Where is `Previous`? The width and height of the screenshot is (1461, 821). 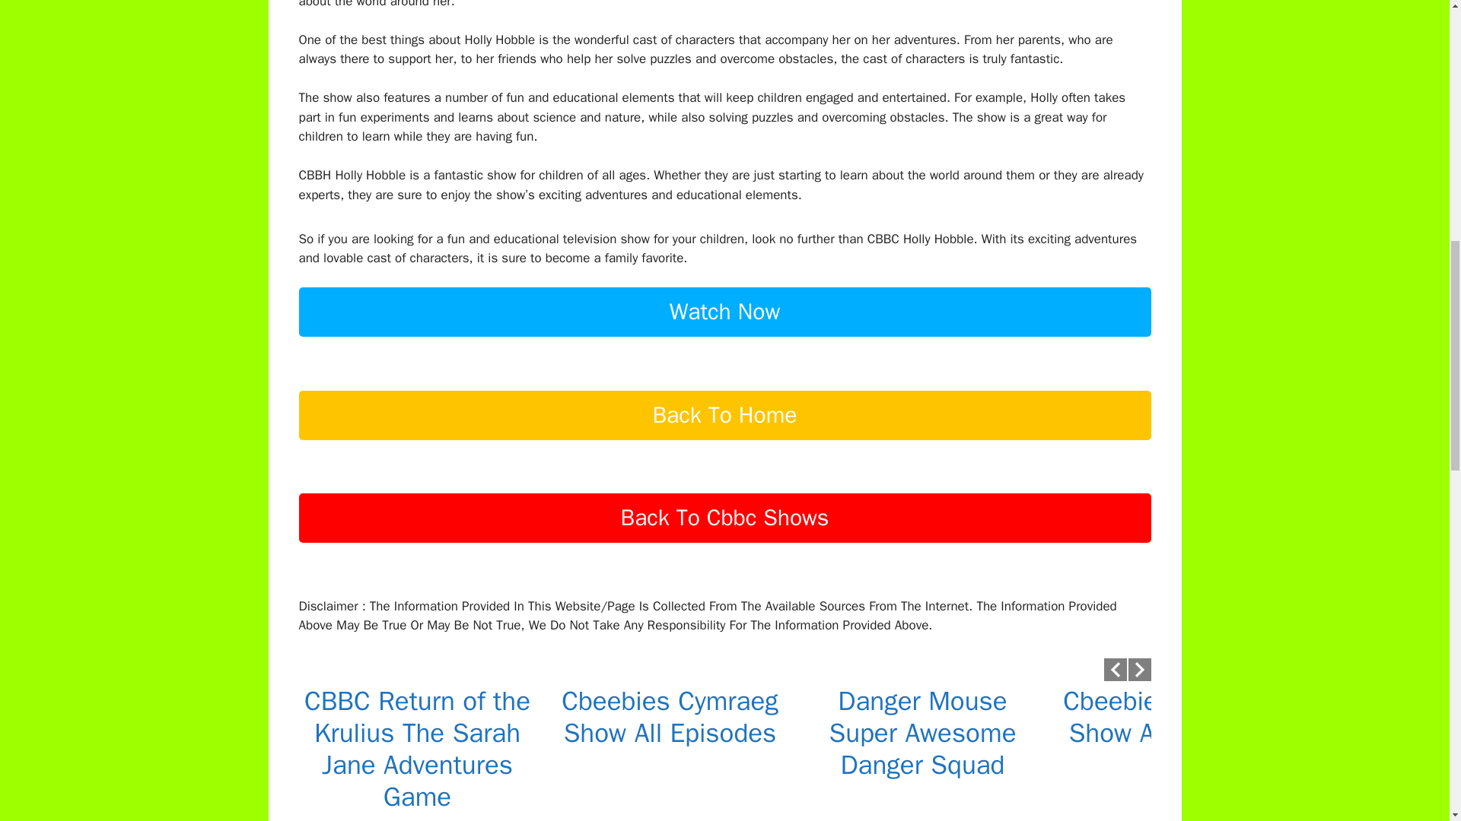
Previous is located at coordinates (1114, 670).